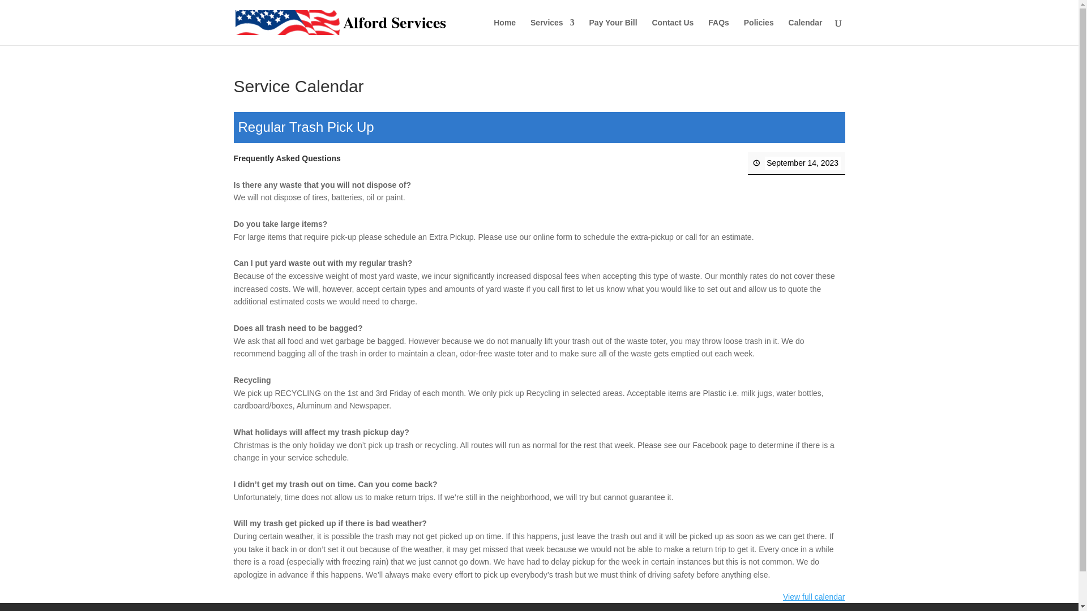 The width and height of the screenshot is (1087, 611). Describe the element at coordinates (806, 32) in the screenshot. I see `Calendar` at that location.